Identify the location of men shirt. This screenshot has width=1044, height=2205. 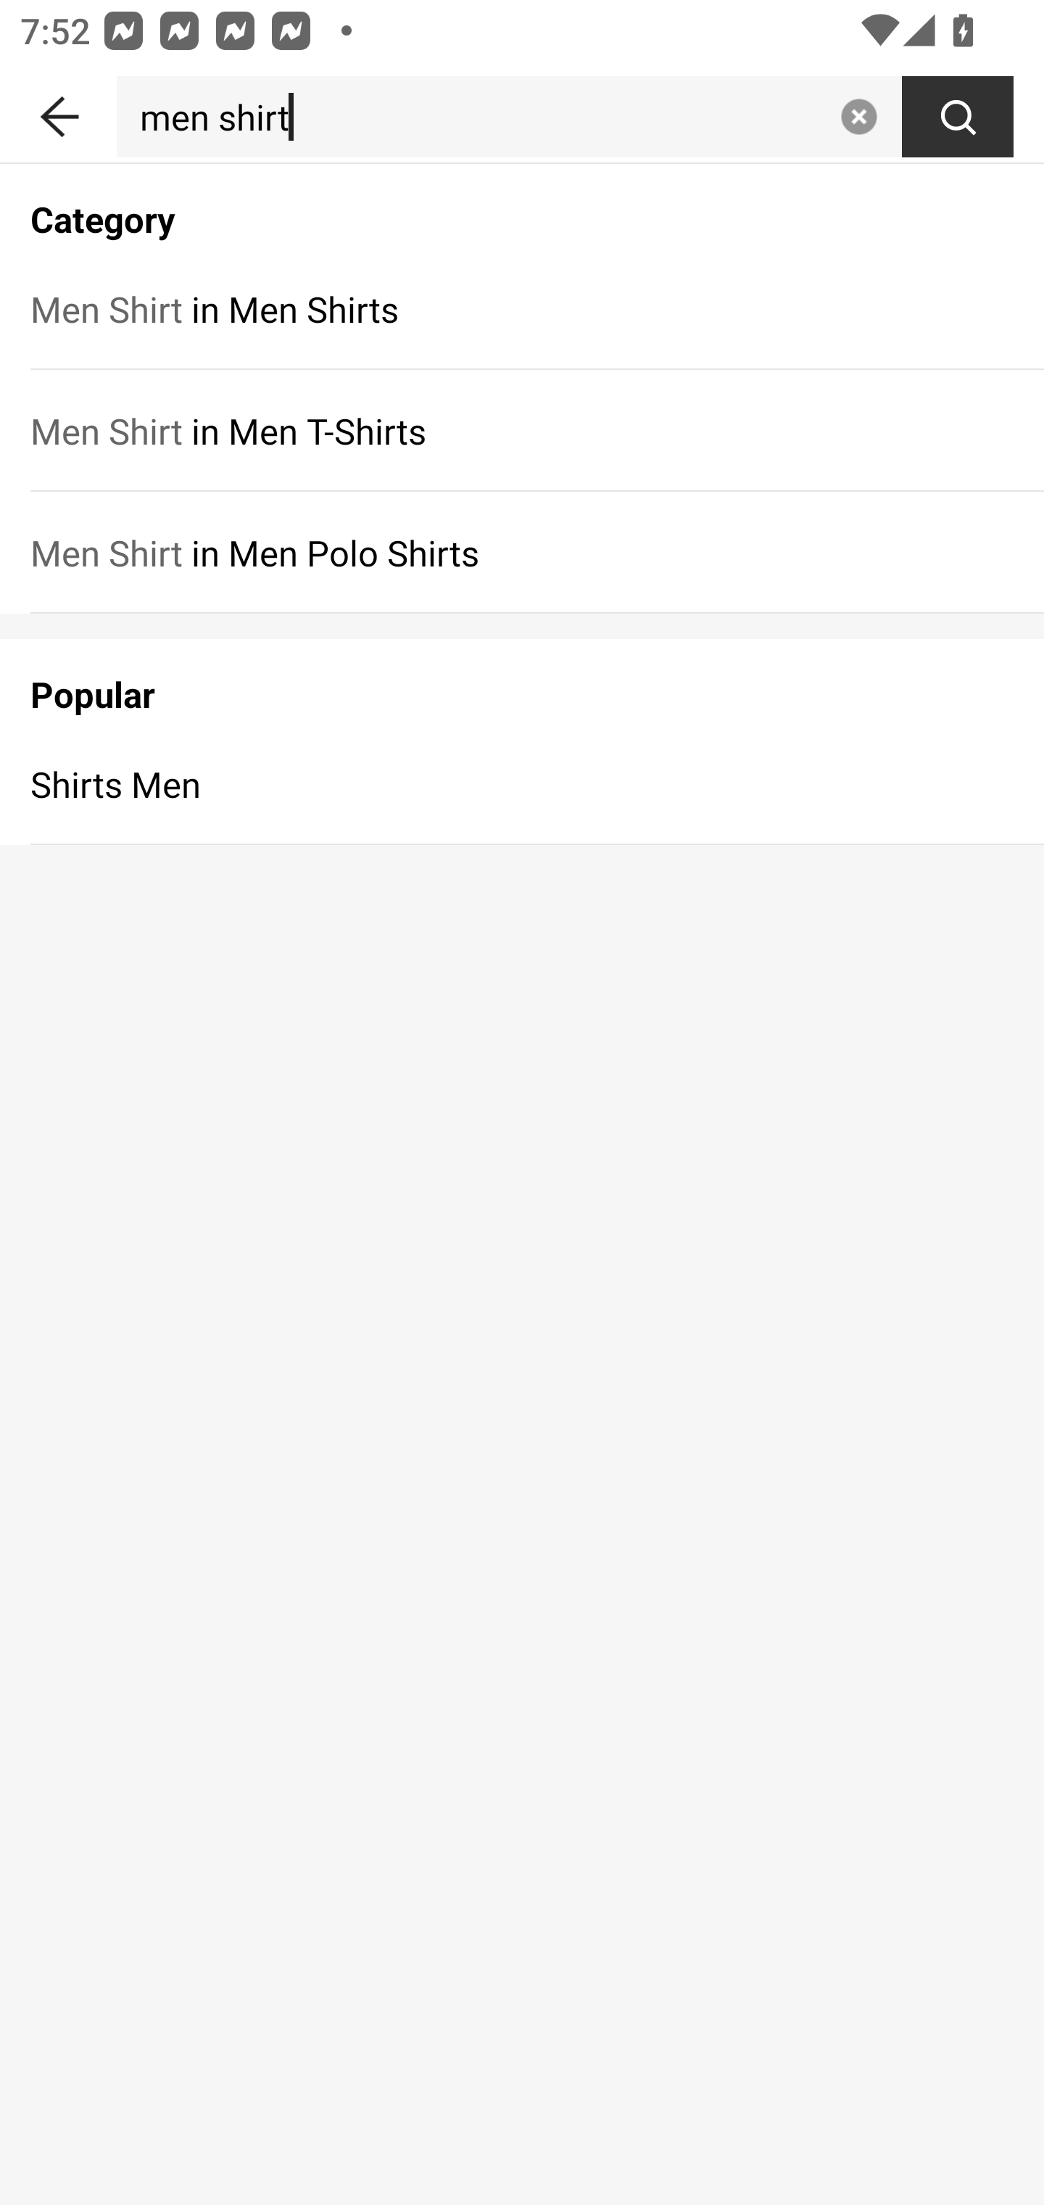
(473, 116).